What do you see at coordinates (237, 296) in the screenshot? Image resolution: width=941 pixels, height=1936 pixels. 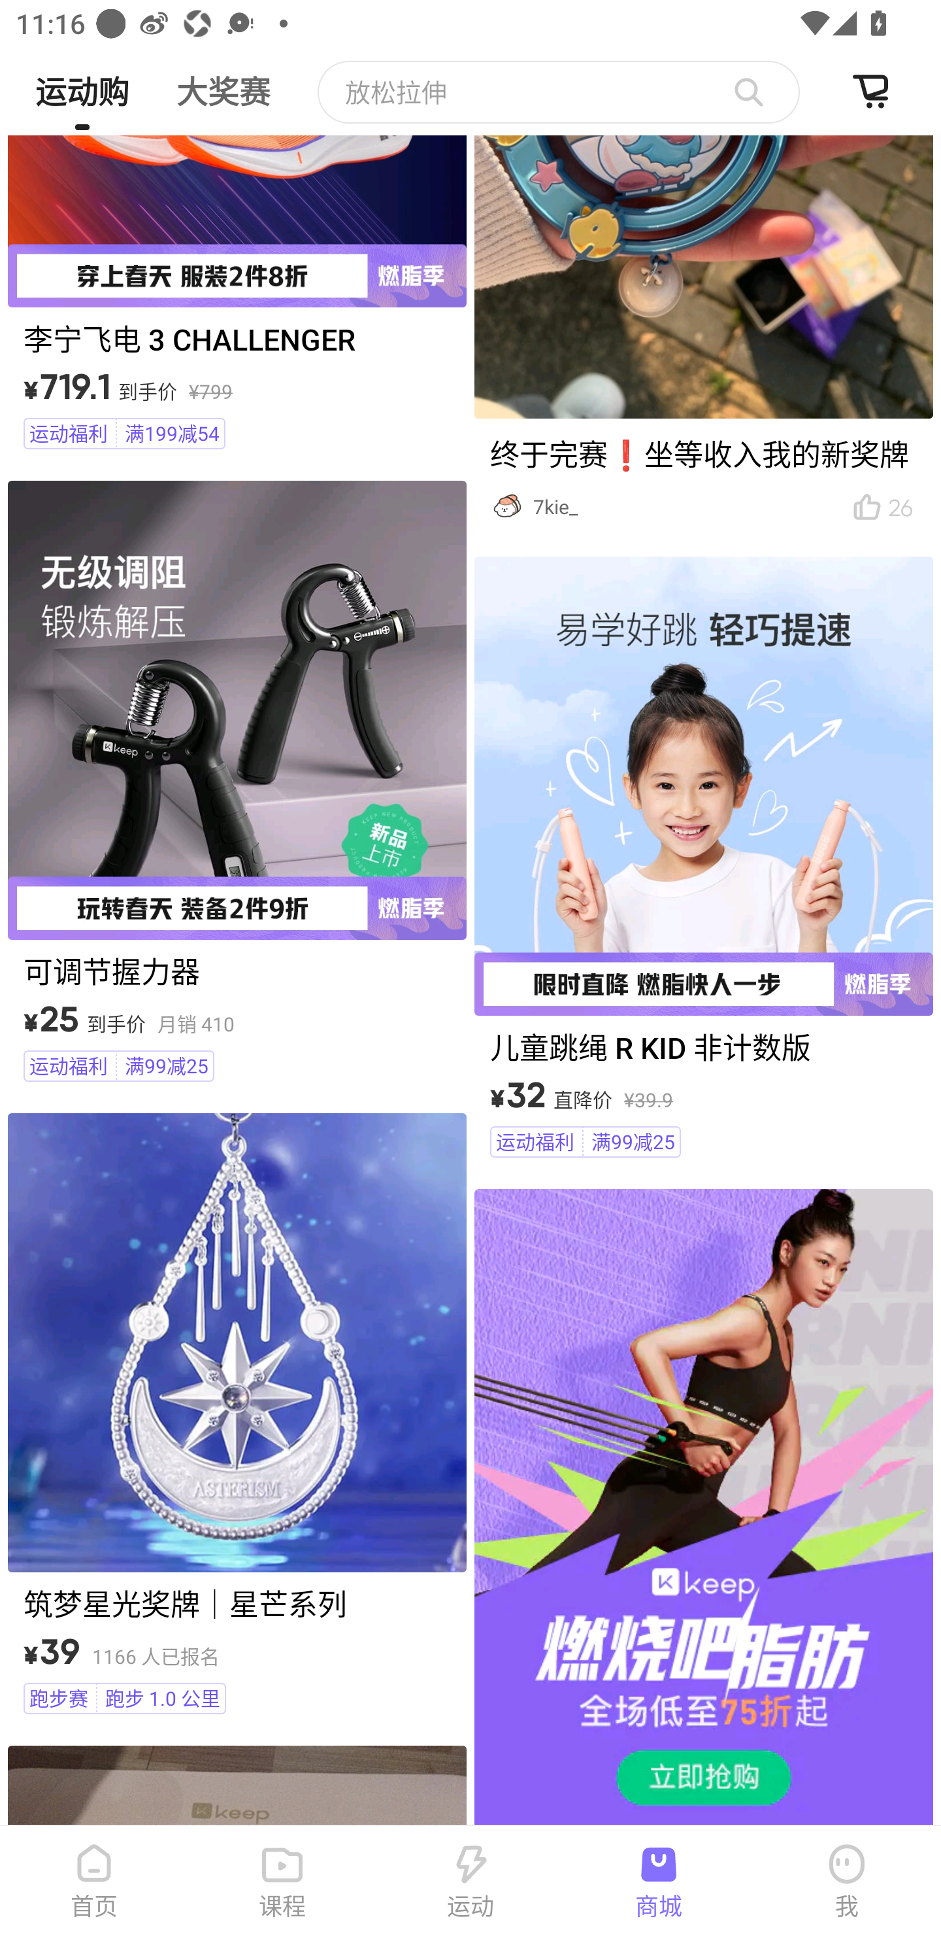 I see `李宁飞电 3 CHALLENGER ¥ 719.1 到手价 ¥799 运动福利 满199减54` at bounding box center [237, 296].